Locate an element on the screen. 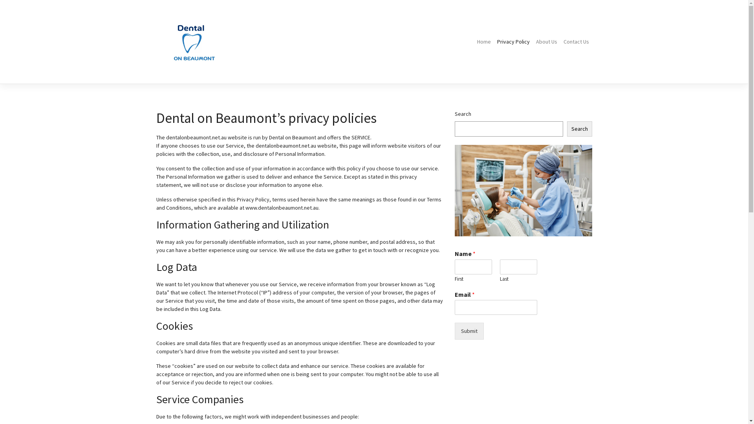 The height and width of the screenshot is (424, 754). Search is located at coordinates (580, 129).